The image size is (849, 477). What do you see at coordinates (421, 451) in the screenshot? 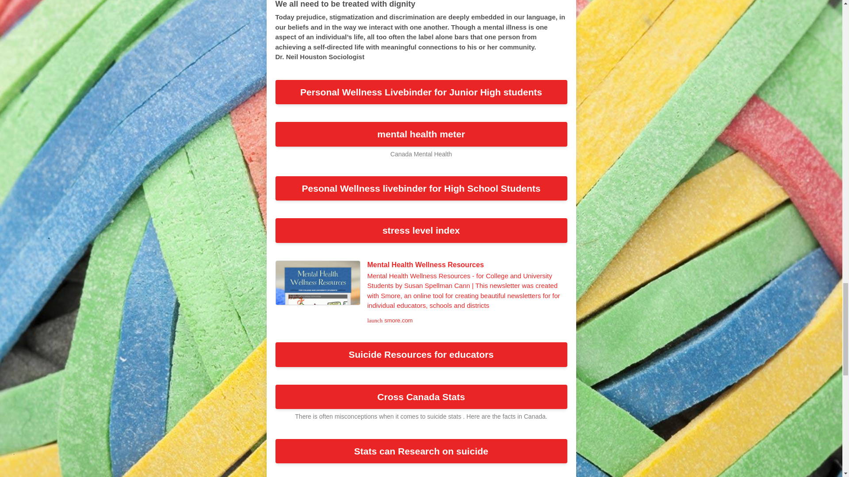
I see `Stats can Research on suicide` at bounding box center [421, 451].